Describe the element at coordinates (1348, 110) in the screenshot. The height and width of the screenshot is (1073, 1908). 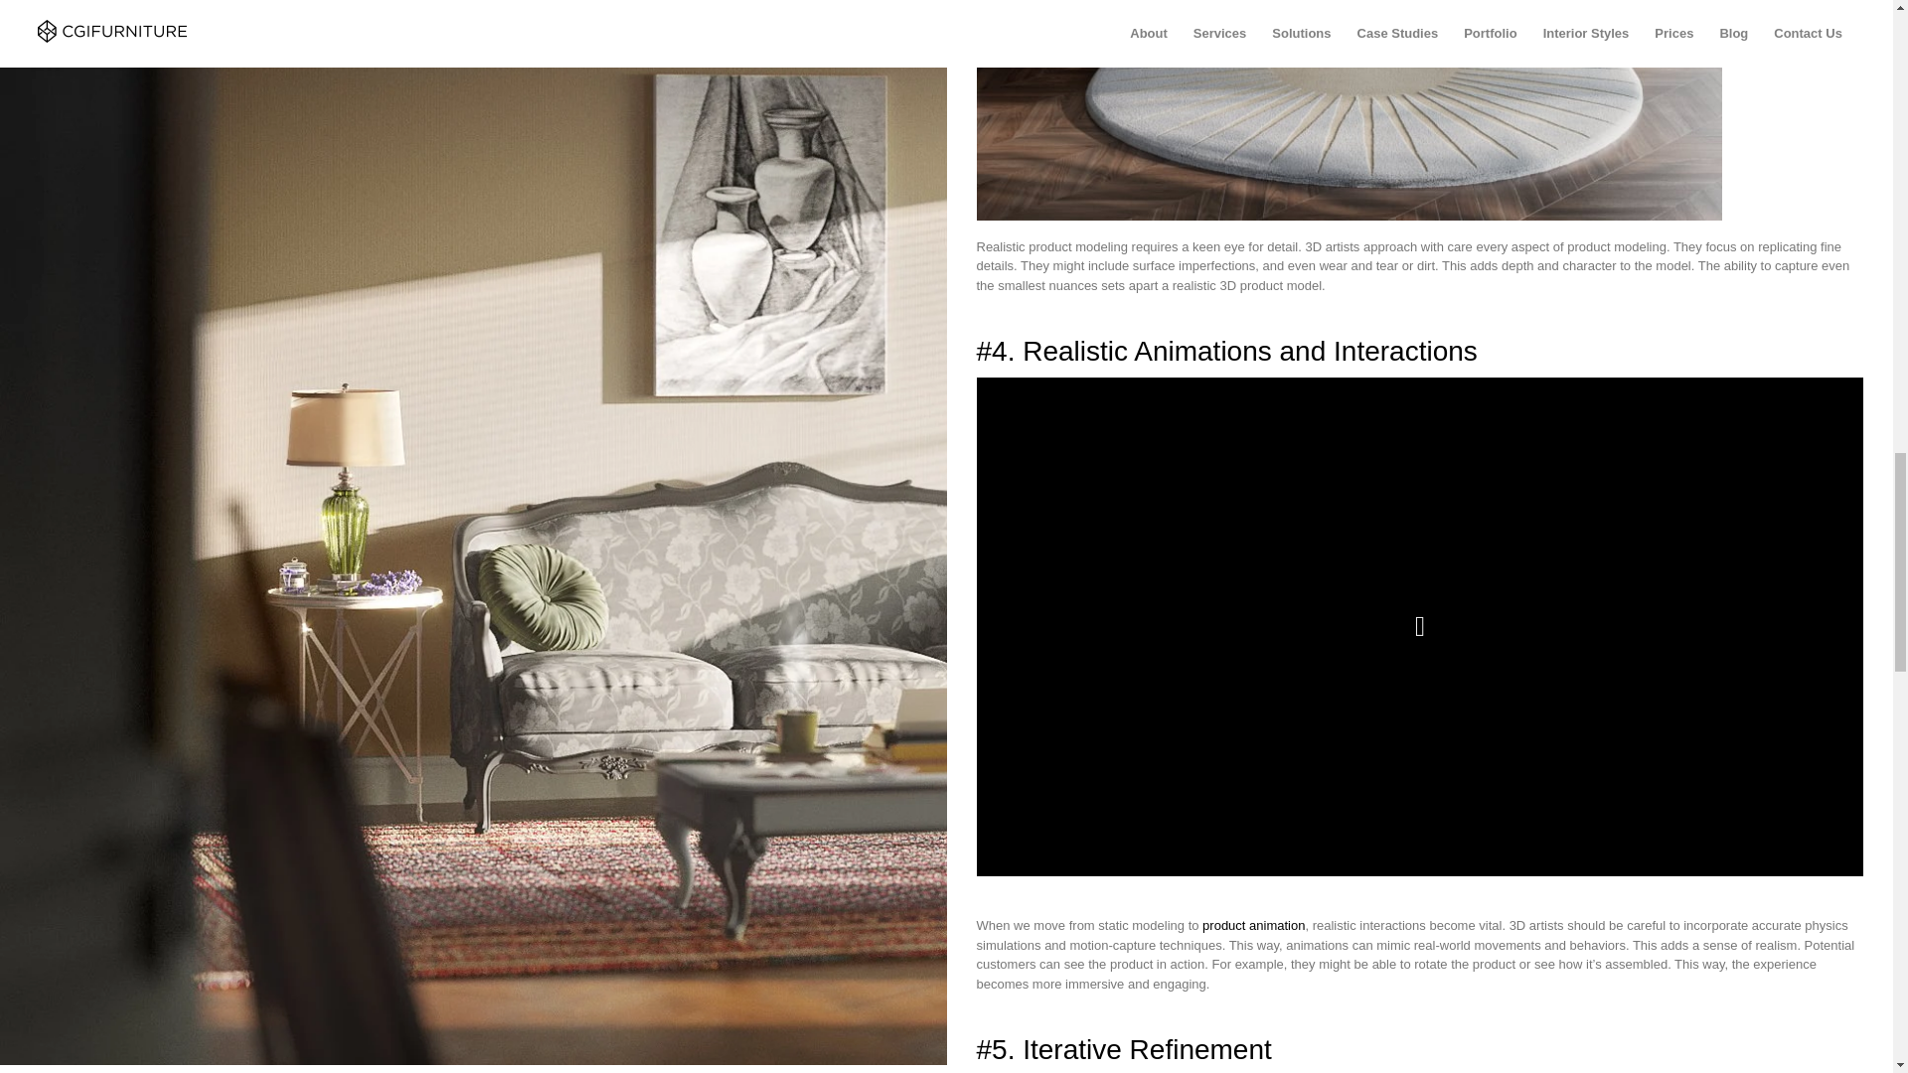
I see `Realistic 3D Modeling` at that location.